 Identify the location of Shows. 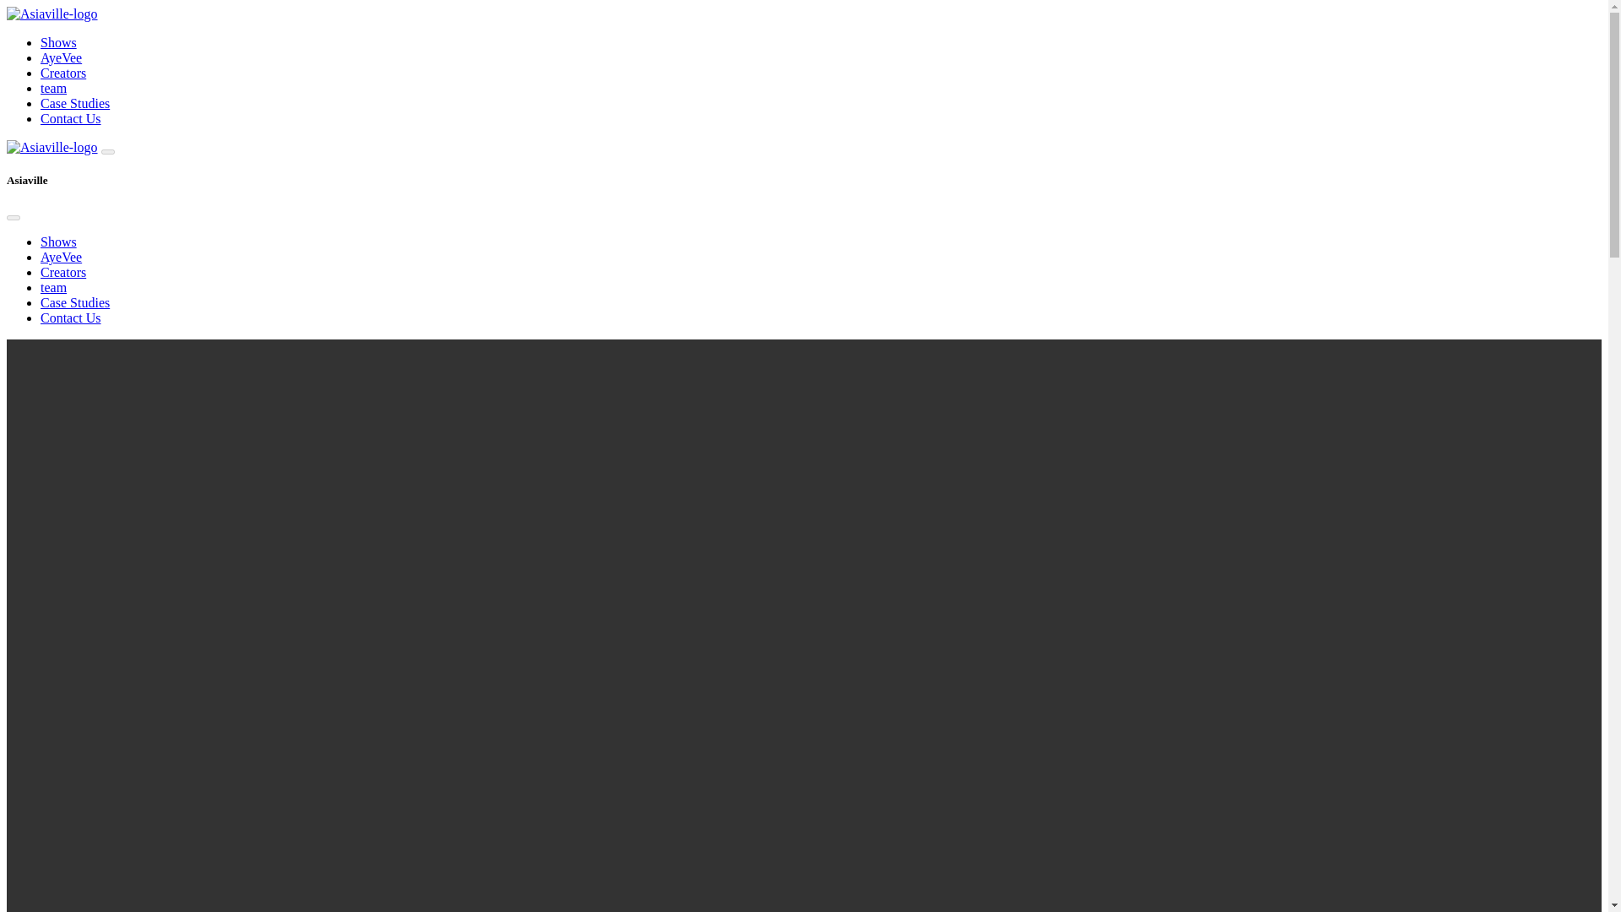
(58, 242).